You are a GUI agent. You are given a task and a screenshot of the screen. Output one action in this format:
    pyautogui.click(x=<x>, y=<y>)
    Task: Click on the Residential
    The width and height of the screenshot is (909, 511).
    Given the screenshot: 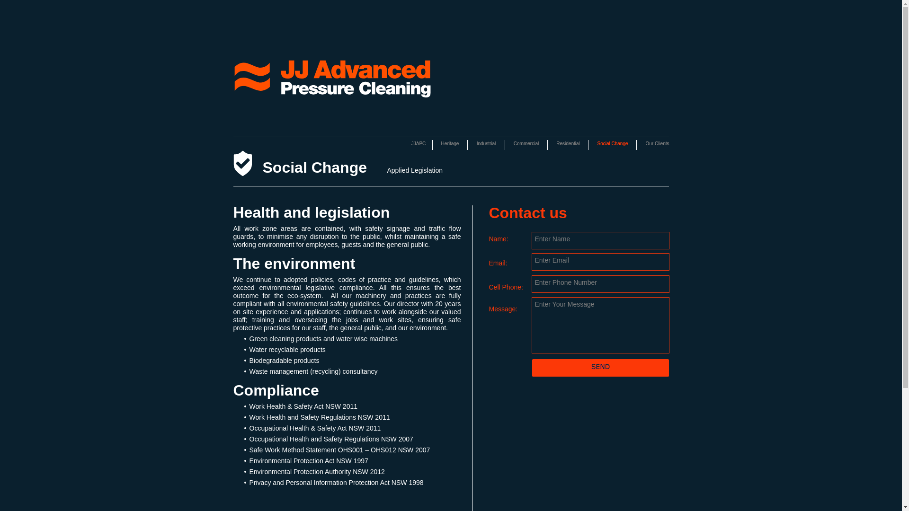 What is the action you would take?
    pyautogui.click(x=568, y=145)
    